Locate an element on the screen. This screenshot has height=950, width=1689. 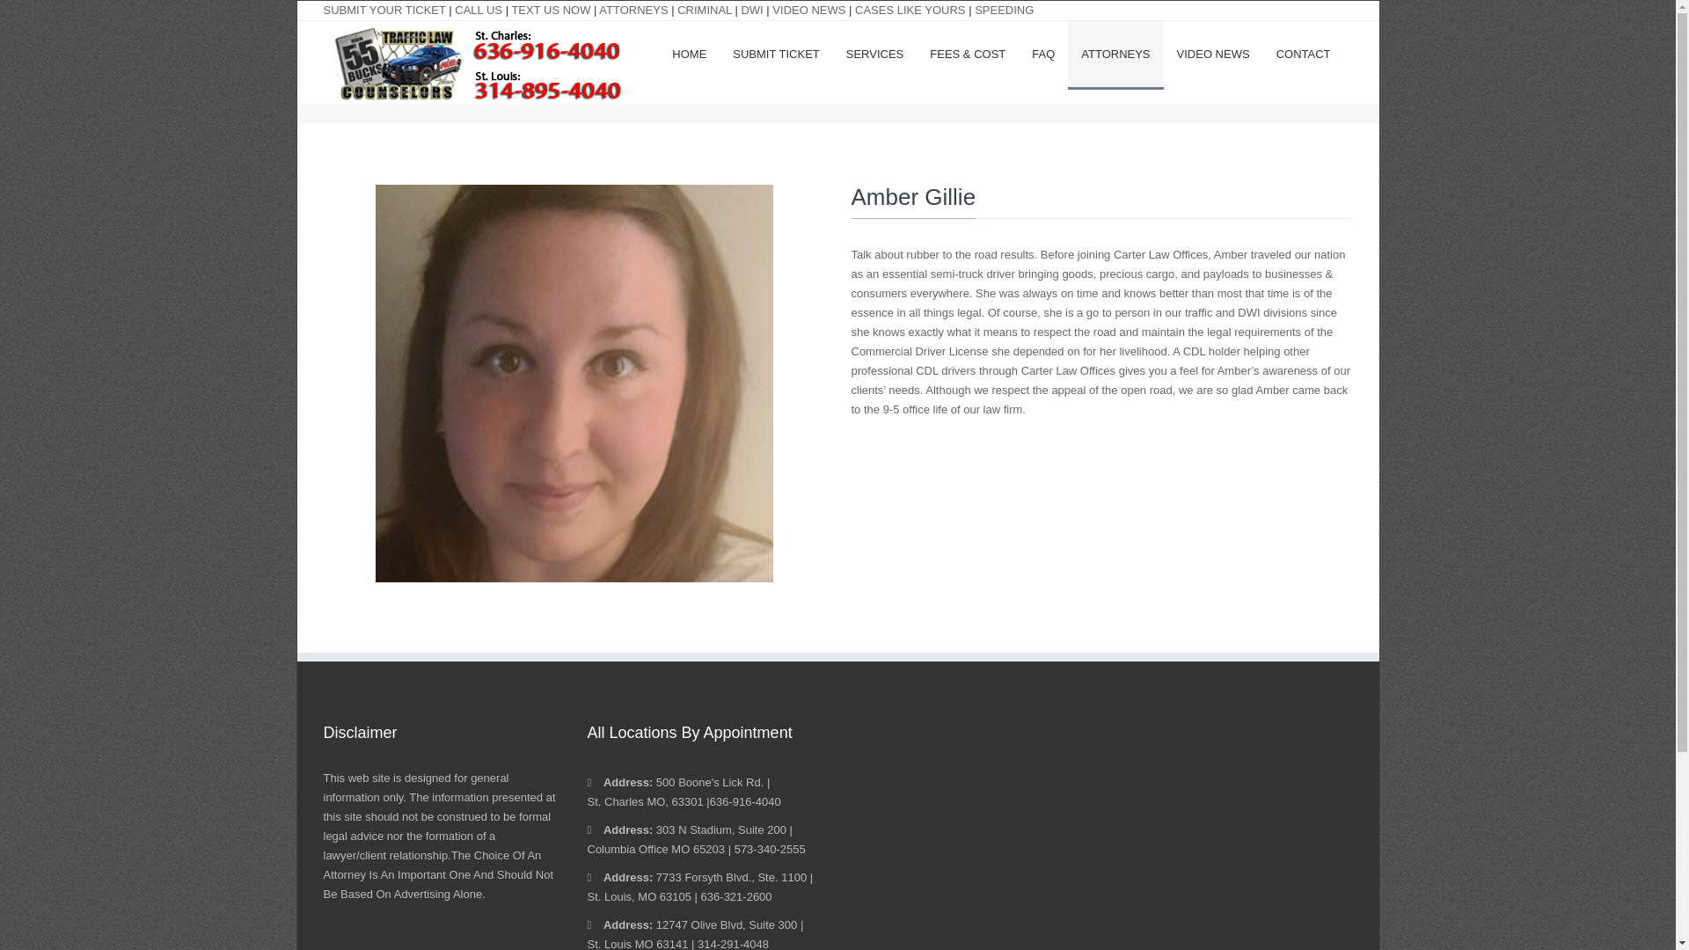
VIDEO NEWS is located at coordinates (808, 11).